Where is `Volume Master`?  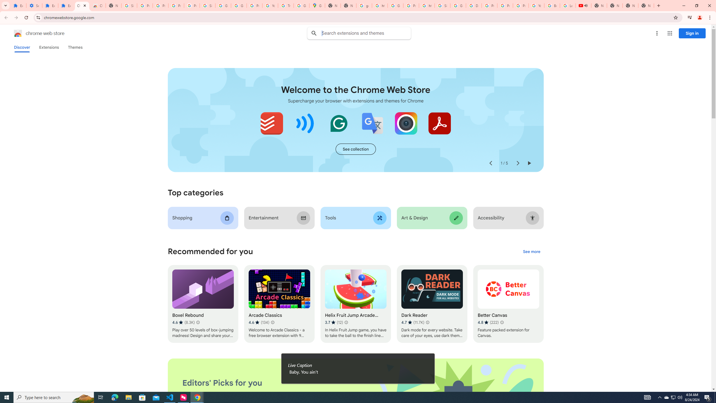
Volume Master is located at coordinates (305, 123).